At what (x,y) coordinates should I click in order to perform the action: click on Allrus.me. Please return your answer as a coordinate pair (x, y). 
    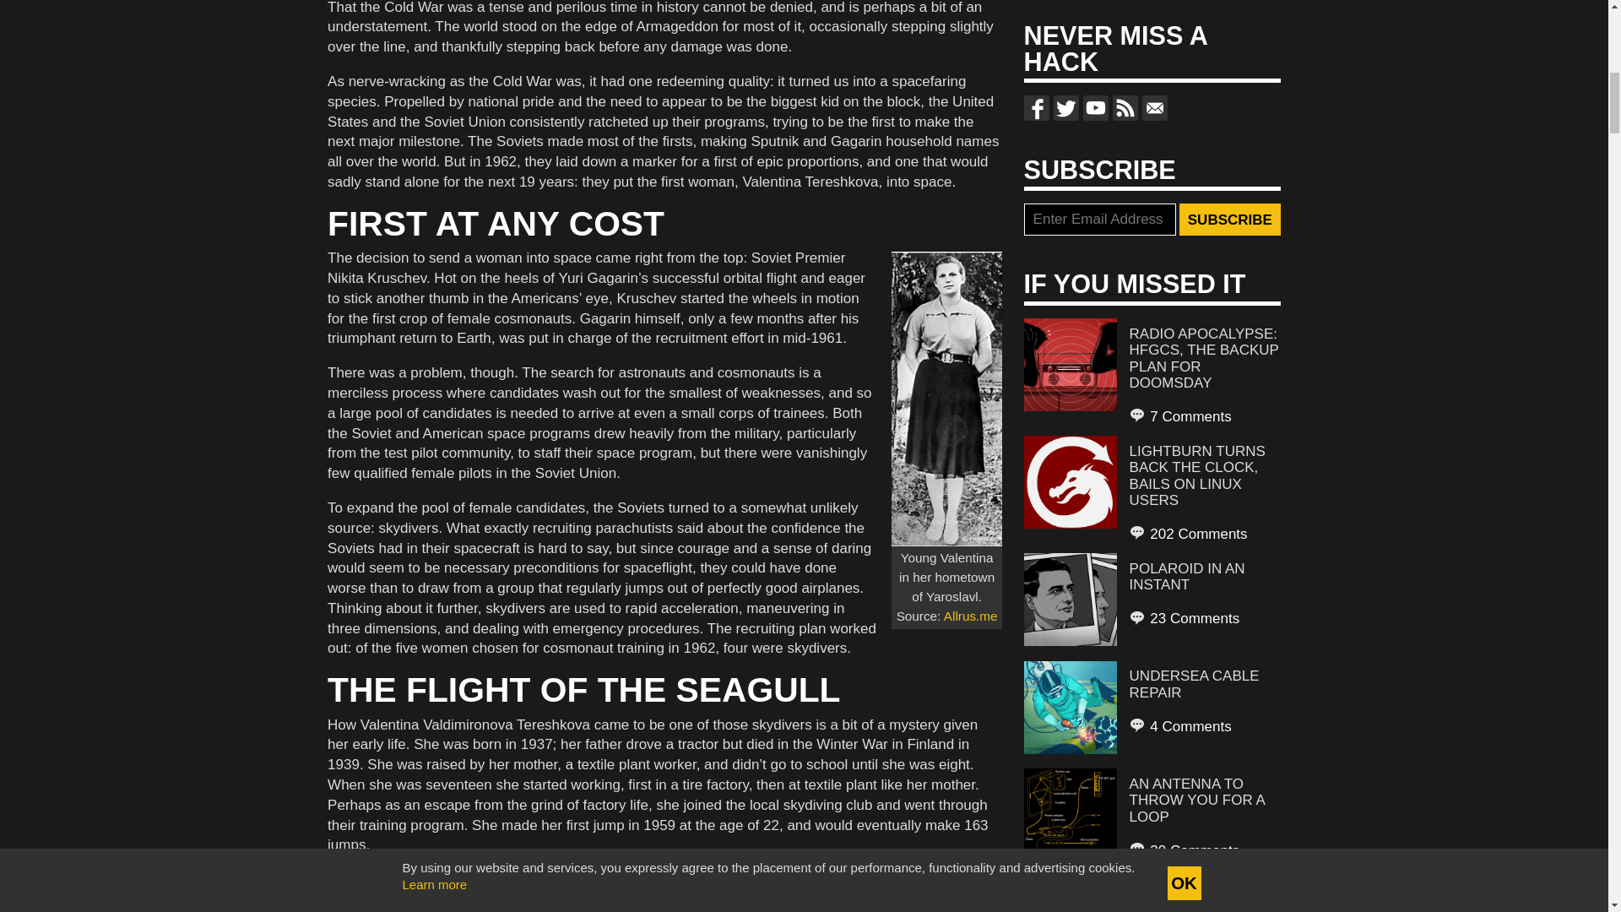
    Looking at the image, I should click on (971, 616).